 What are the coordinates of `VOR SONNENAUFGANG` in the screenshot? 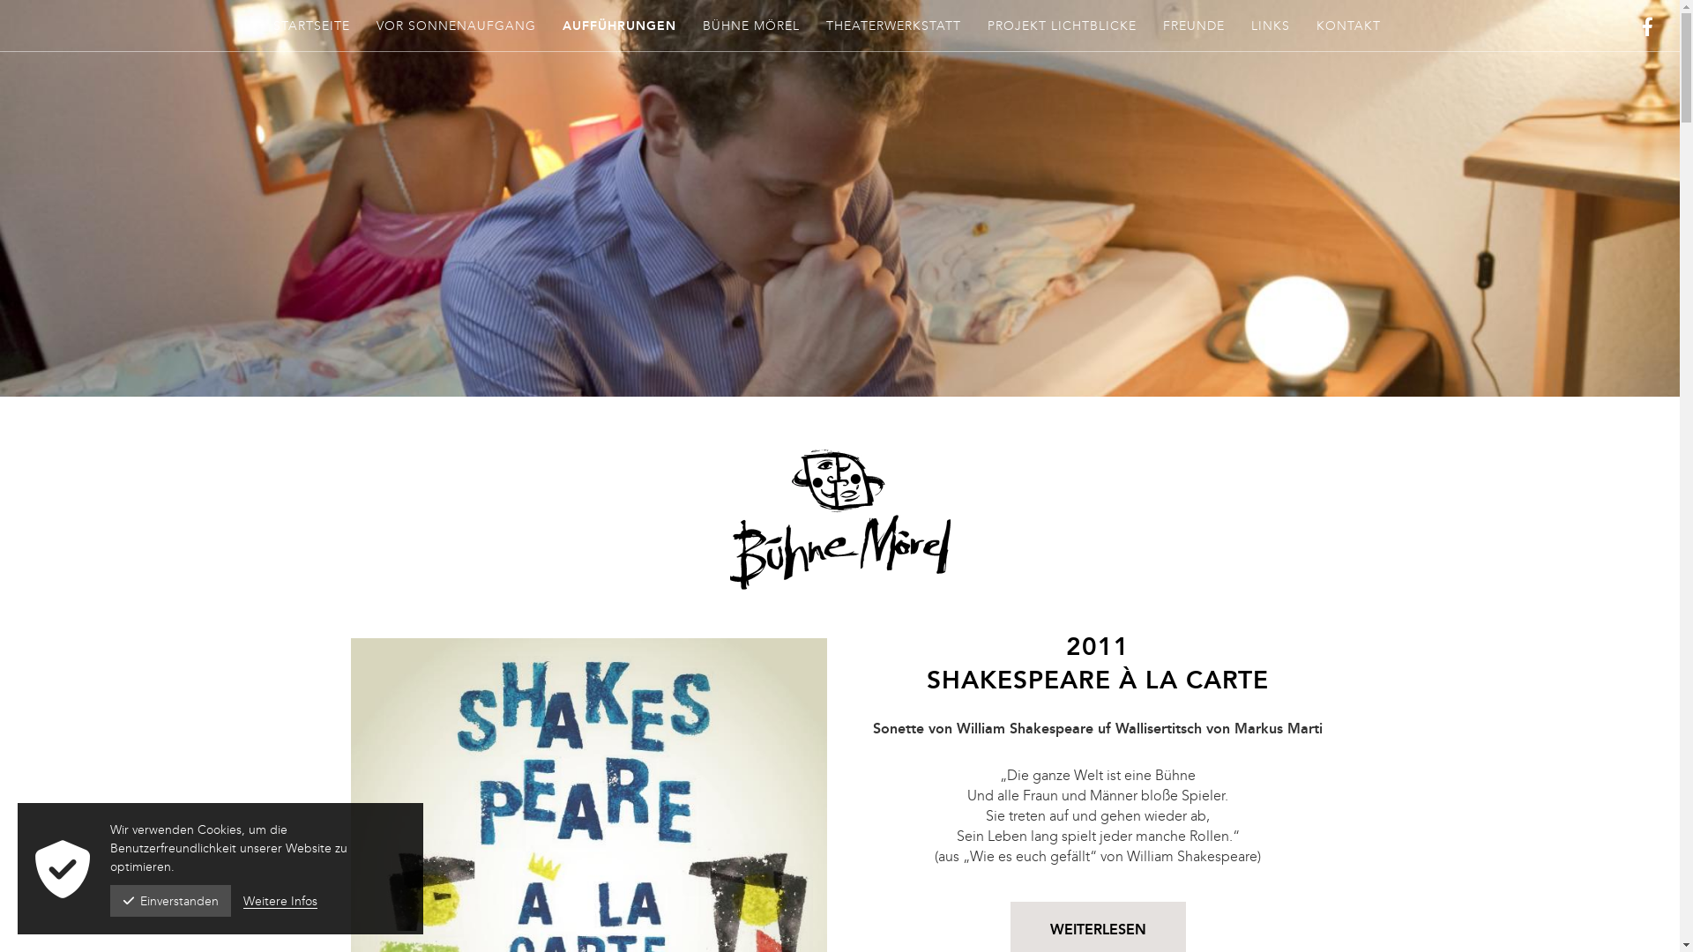 It's located at (455, 26).